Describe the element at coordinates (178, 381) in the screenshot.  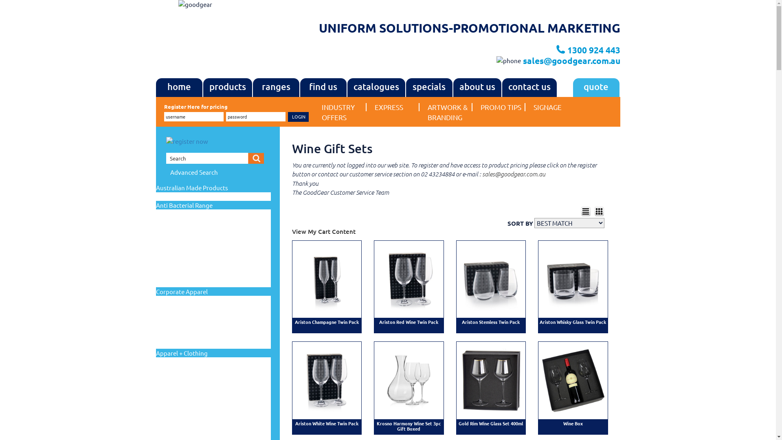
I see `Corporate Jackets` at that location.